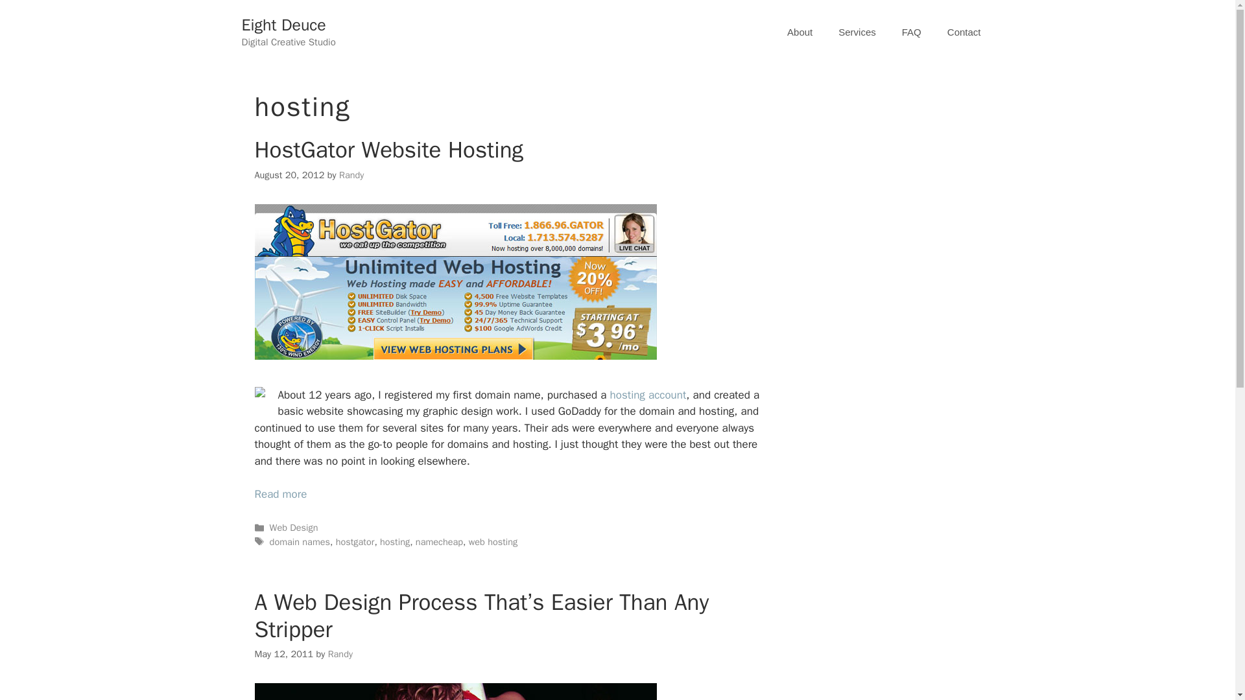 This screenshot has width=1245, height=700. Describe the element at coordinates (355, 542) in the screenshot. I see `hostgator` at that location.